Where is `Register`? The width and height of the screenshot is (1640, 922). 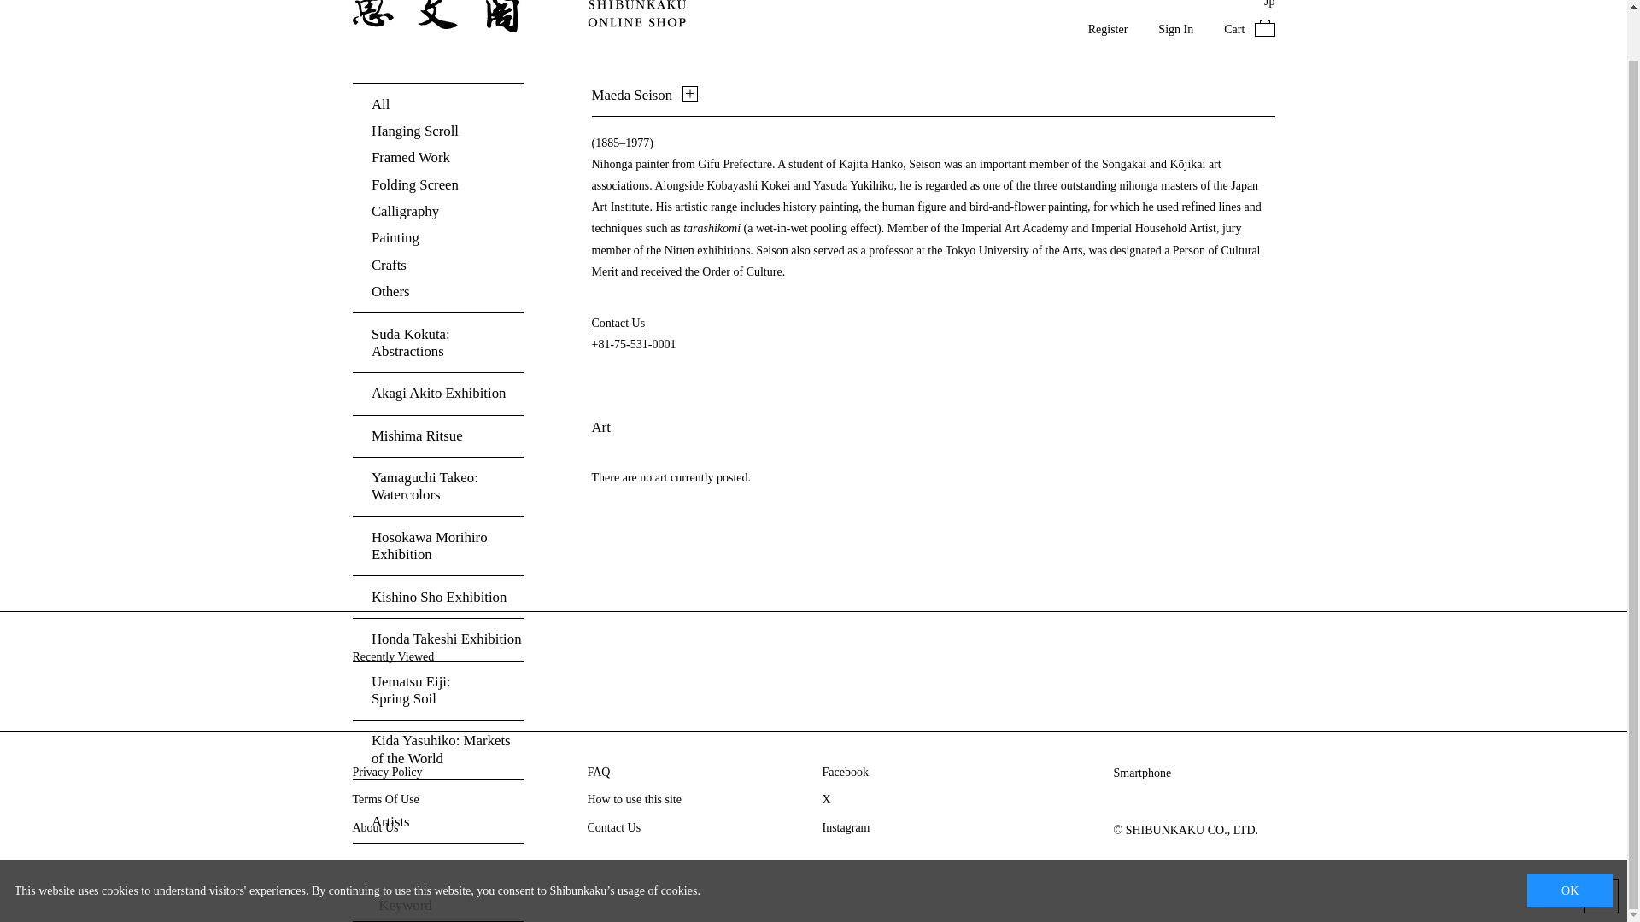
Register is located at coordinates (1108, 29).